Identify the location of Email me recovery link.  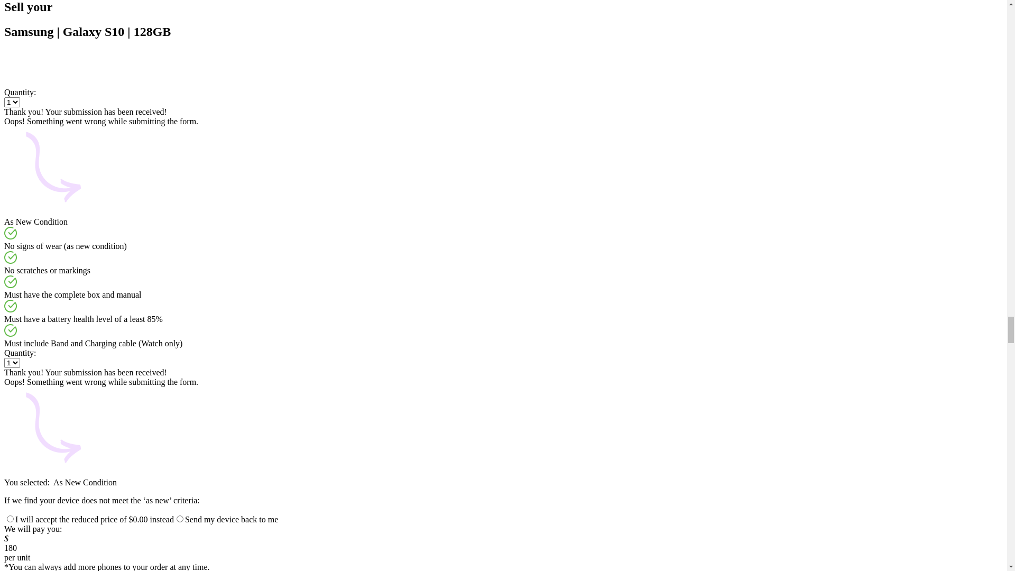
(187, 77).